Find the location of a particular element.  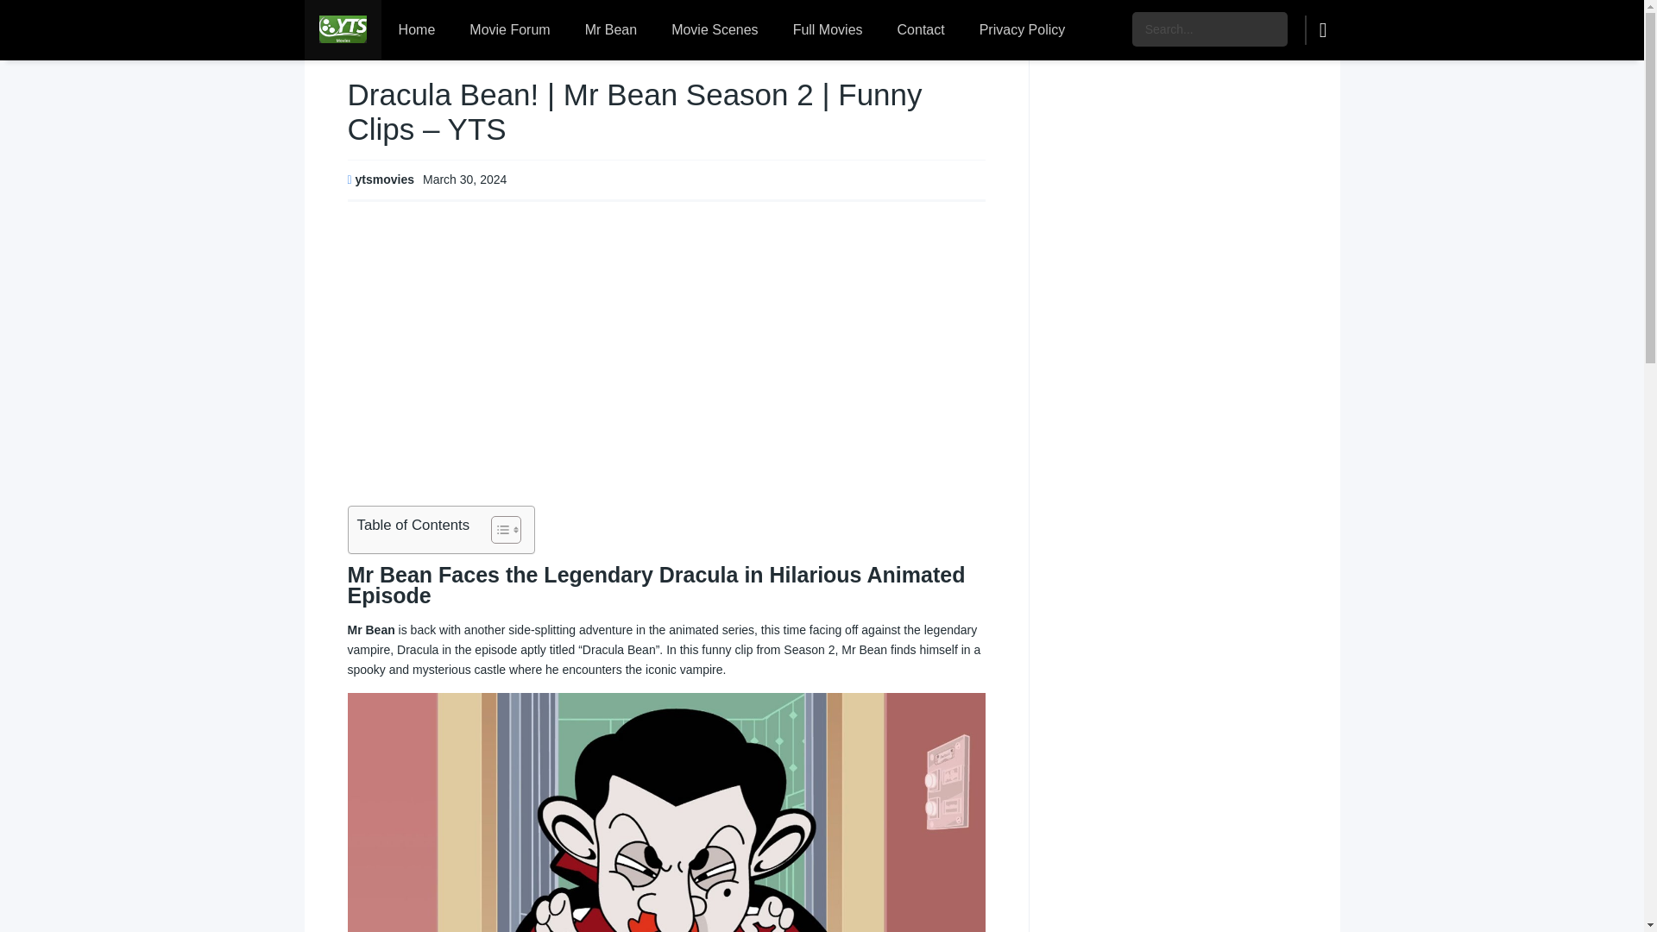

Privacy Policy is located at coordinates (1023, 30).